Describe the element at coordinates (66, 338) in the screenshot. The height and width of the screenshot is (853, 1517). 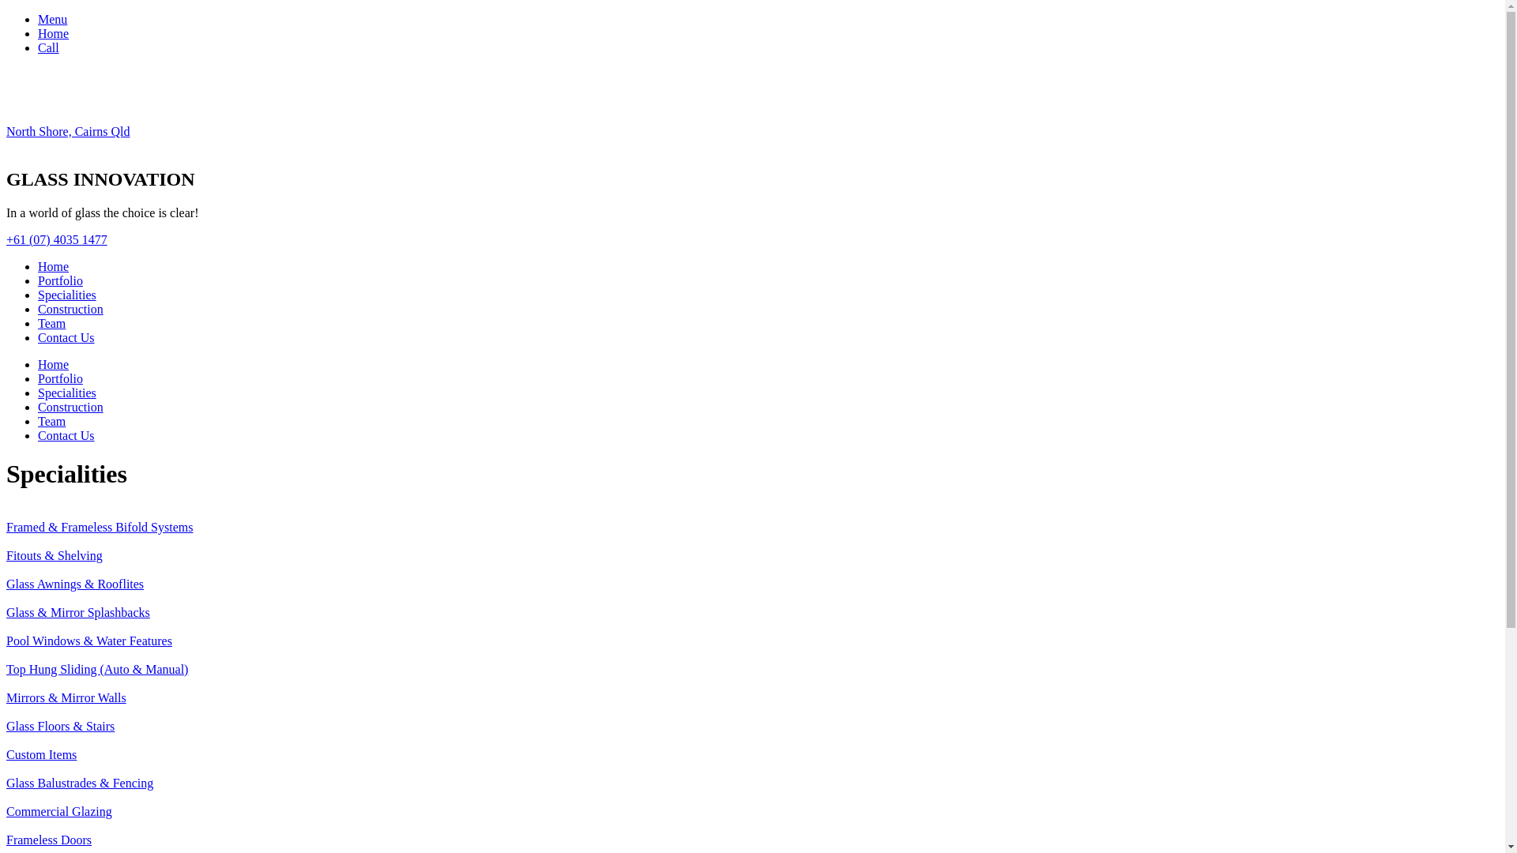
I see `Contact Us` at that location.